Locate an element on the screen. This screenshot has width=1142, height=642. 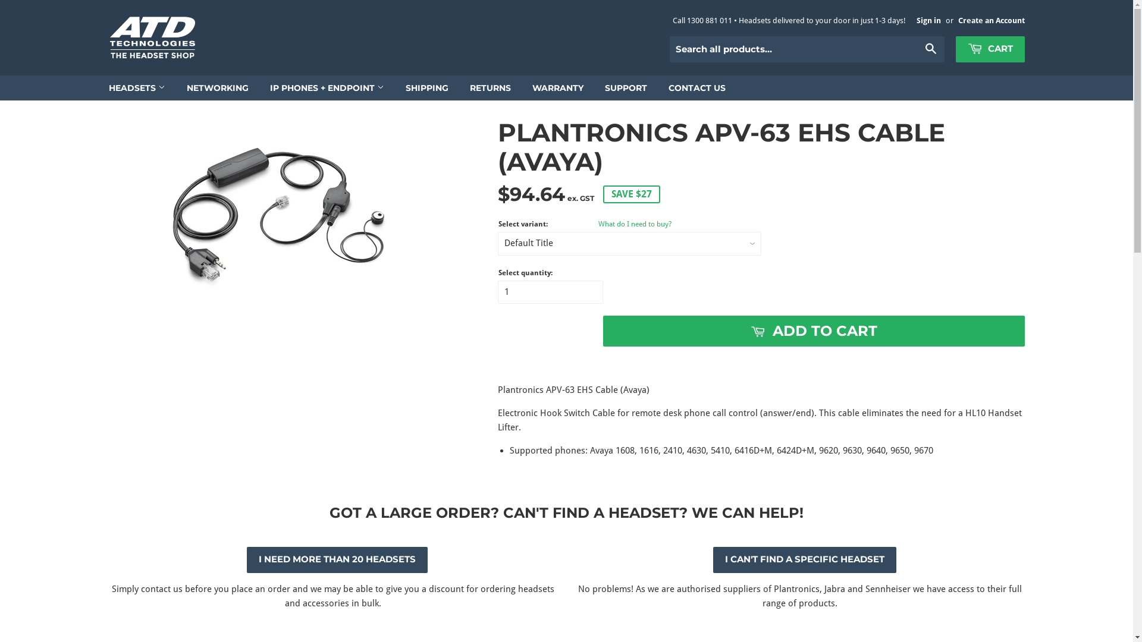
I CAN'T FIND A SPECIFIC HEADSET is located at coordinates (805, 560).